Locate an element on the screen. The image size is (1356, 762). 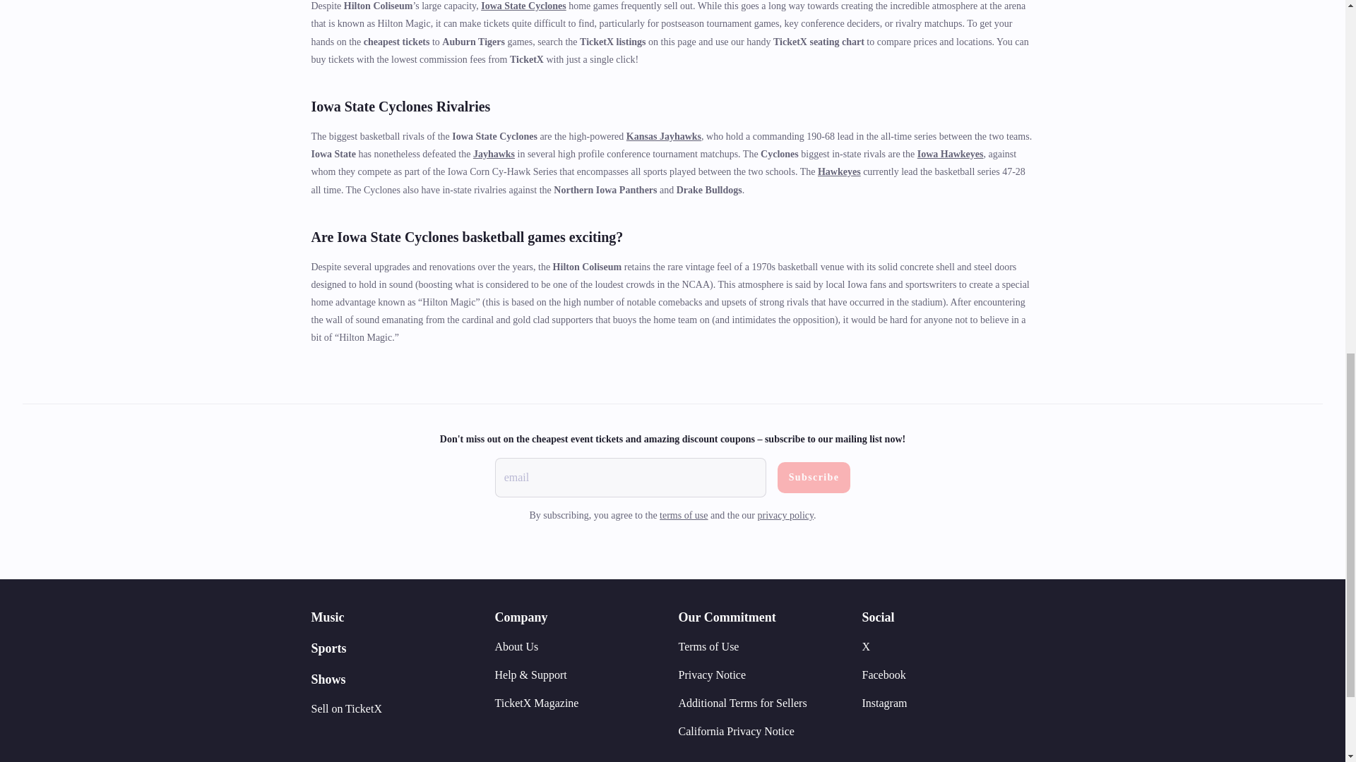
privacy policy is located at coordinates (786, 515).